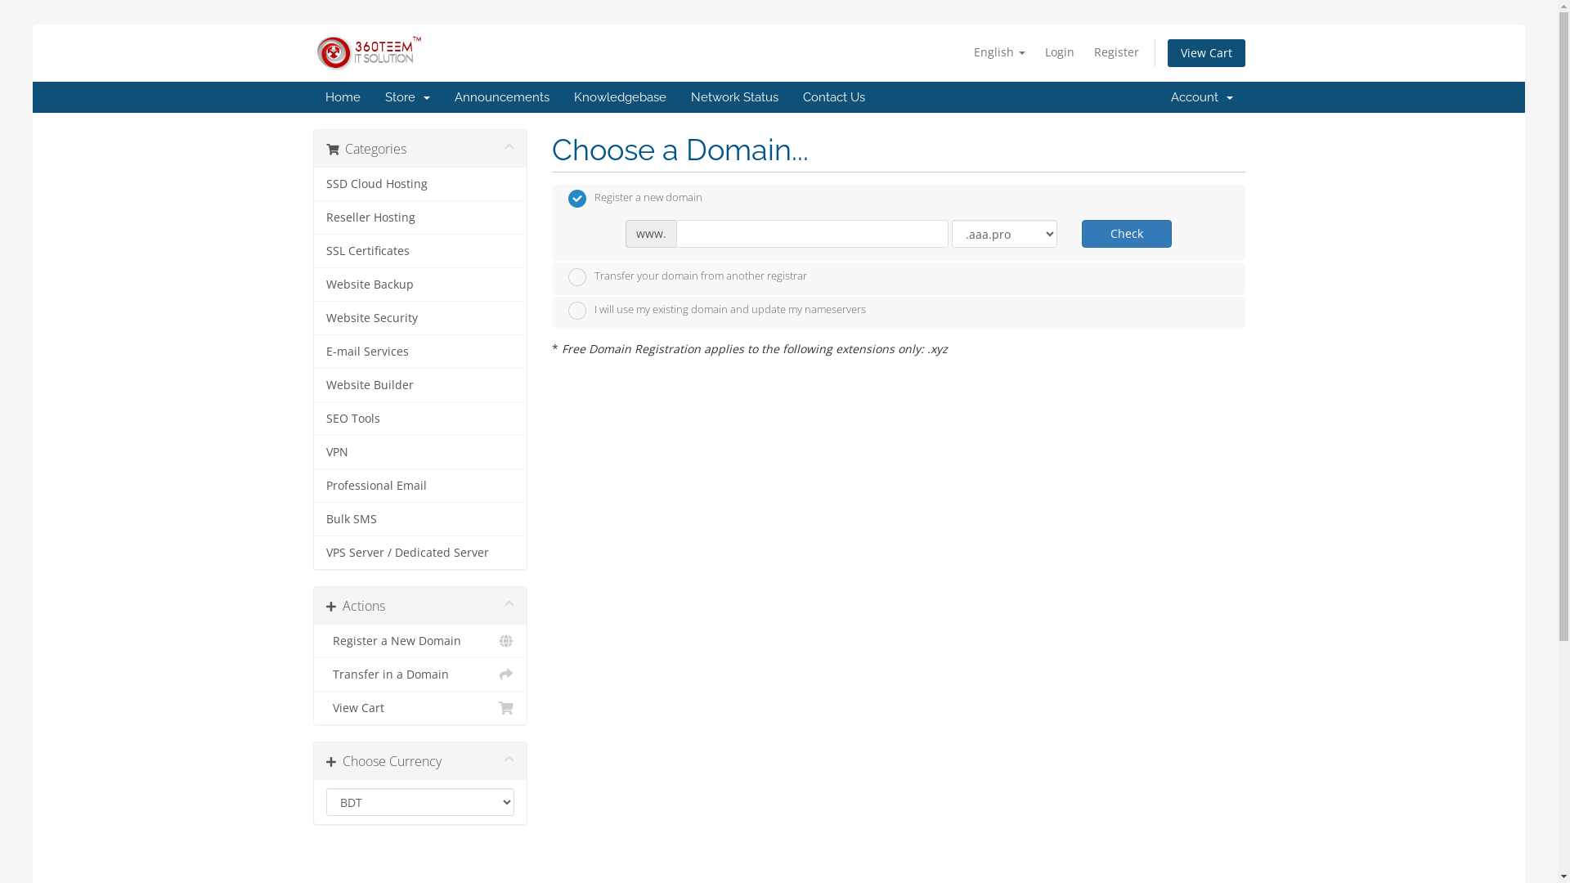  What do you see at coordinates (420, 319) in the screenshot?
I see `Website Security` at bounding box center [420, 319].